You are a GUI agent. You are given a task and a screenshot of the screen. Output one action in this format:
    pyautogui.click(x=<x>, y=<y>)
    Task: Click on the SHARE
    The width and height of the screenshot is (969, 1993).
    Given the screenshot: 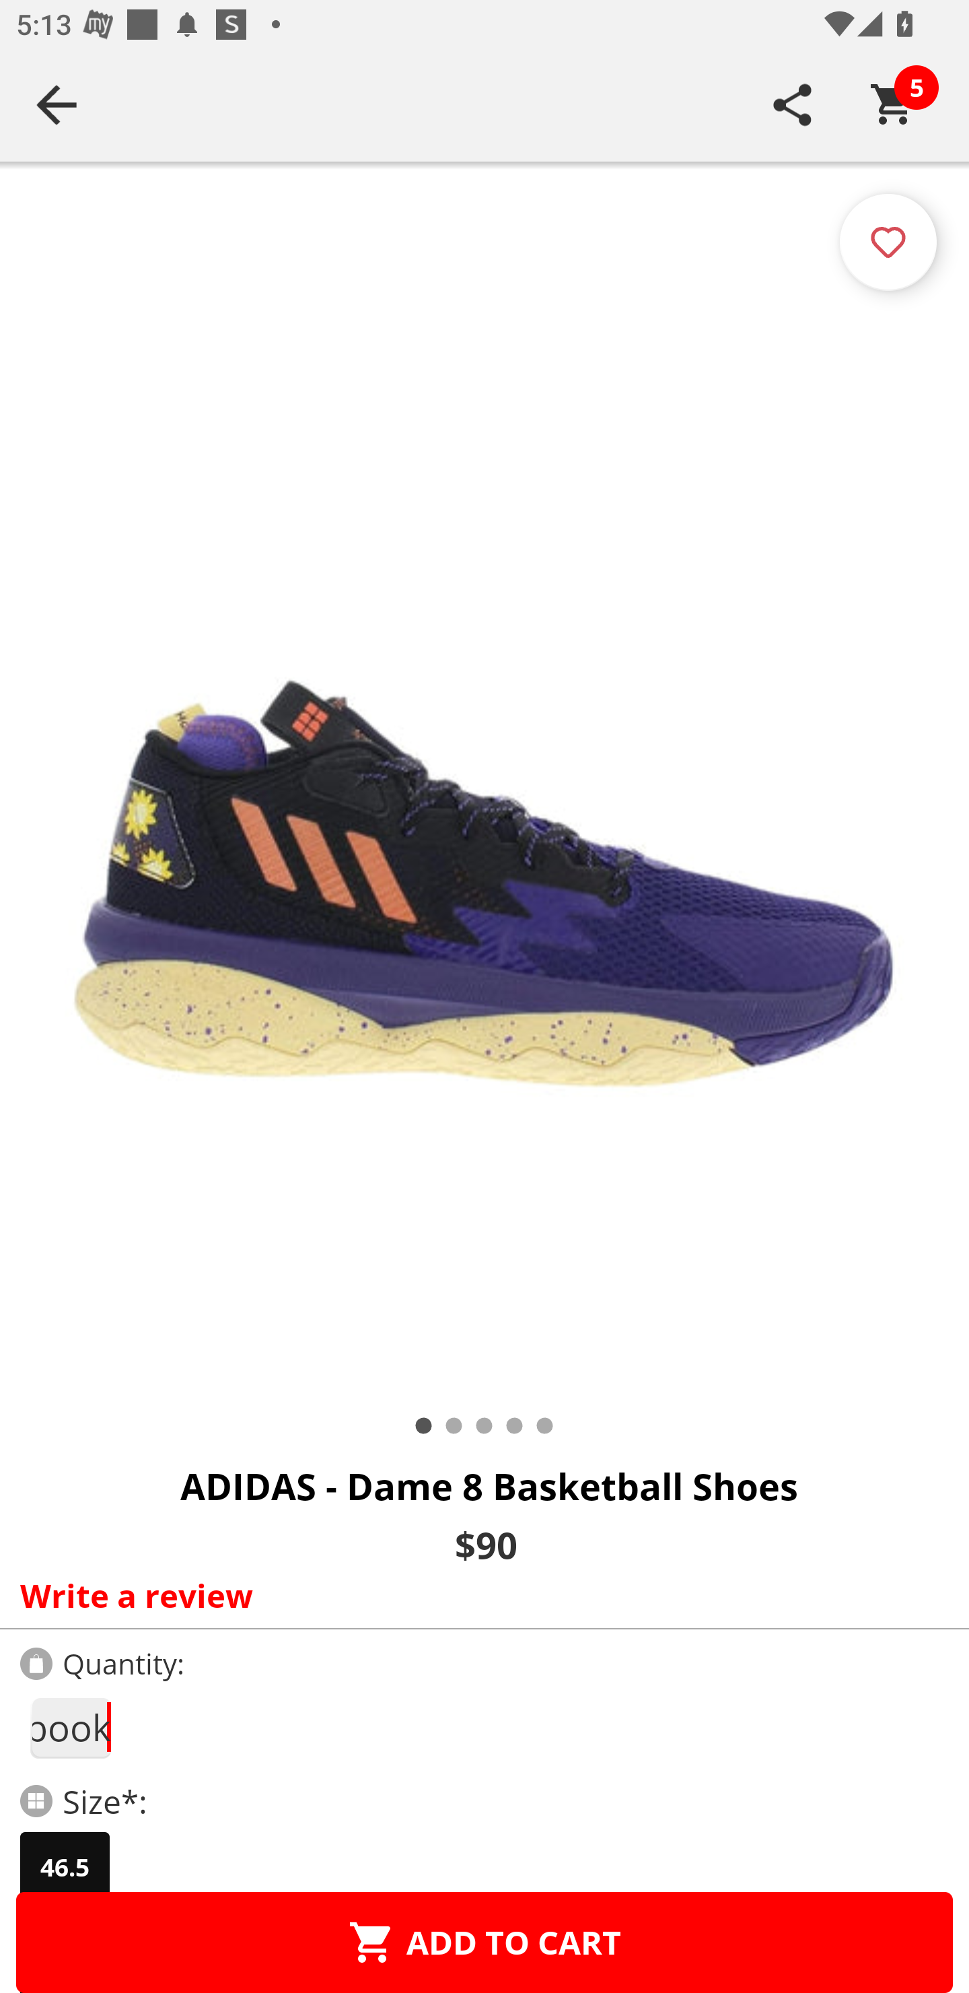 What is the action you would take?
    pyautogui.click(x=793, y=104)
    